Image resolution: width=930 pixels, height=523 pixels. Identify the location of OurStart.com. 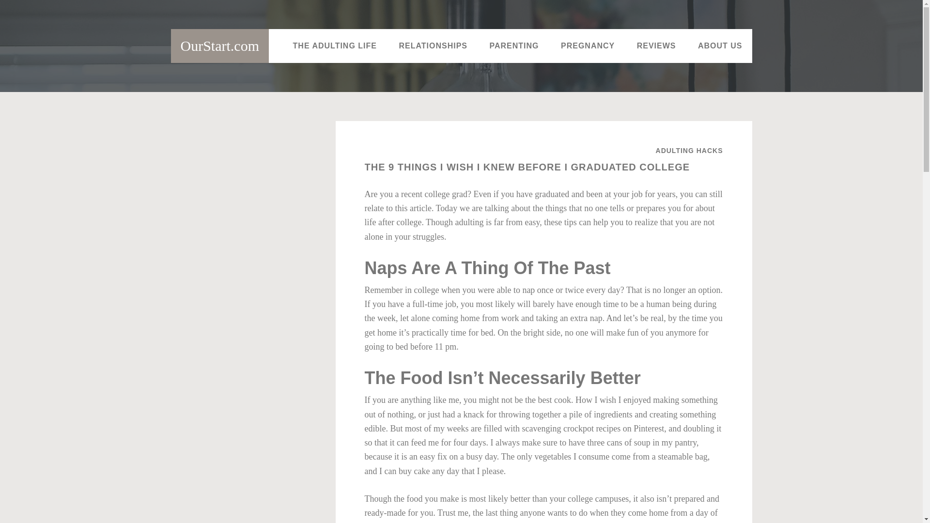
(219, 46).